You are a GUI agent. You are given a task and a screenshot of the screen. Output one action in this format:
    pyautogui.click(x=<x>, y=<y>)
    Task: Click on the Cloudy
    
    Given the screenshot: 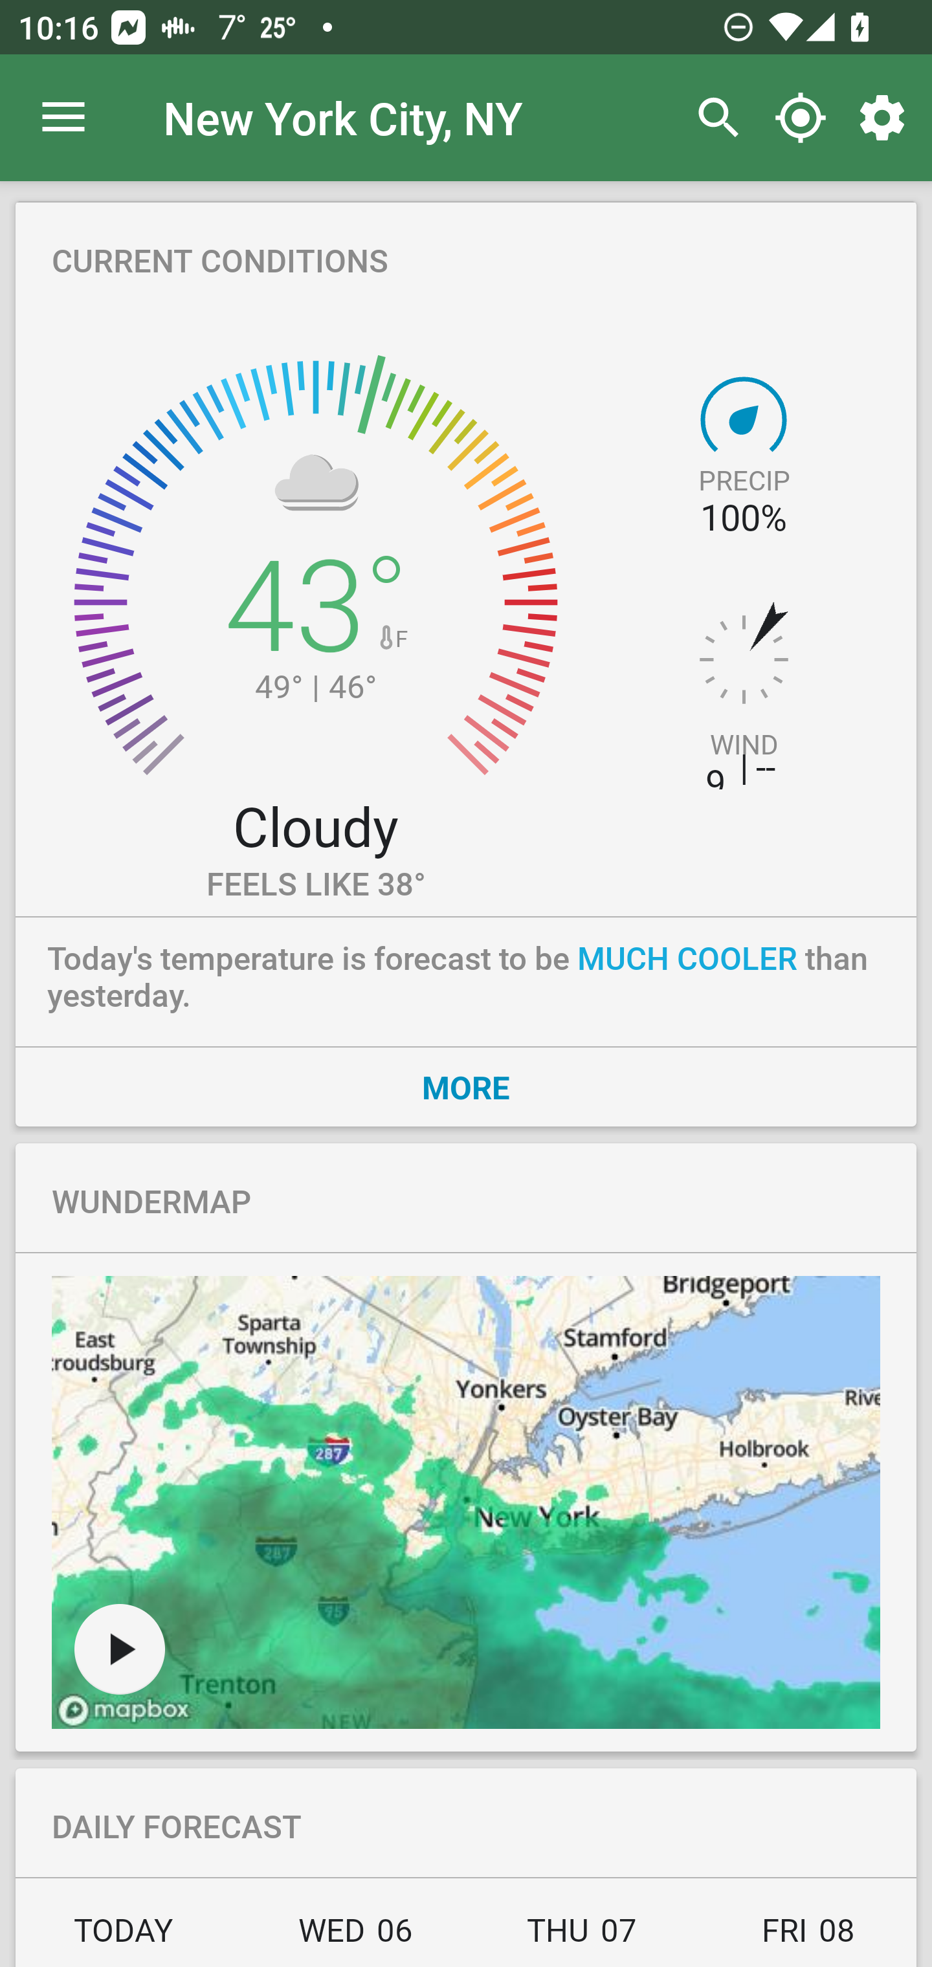 What is the action you would take?
    pyautogui.click(x=315, y=825)
    